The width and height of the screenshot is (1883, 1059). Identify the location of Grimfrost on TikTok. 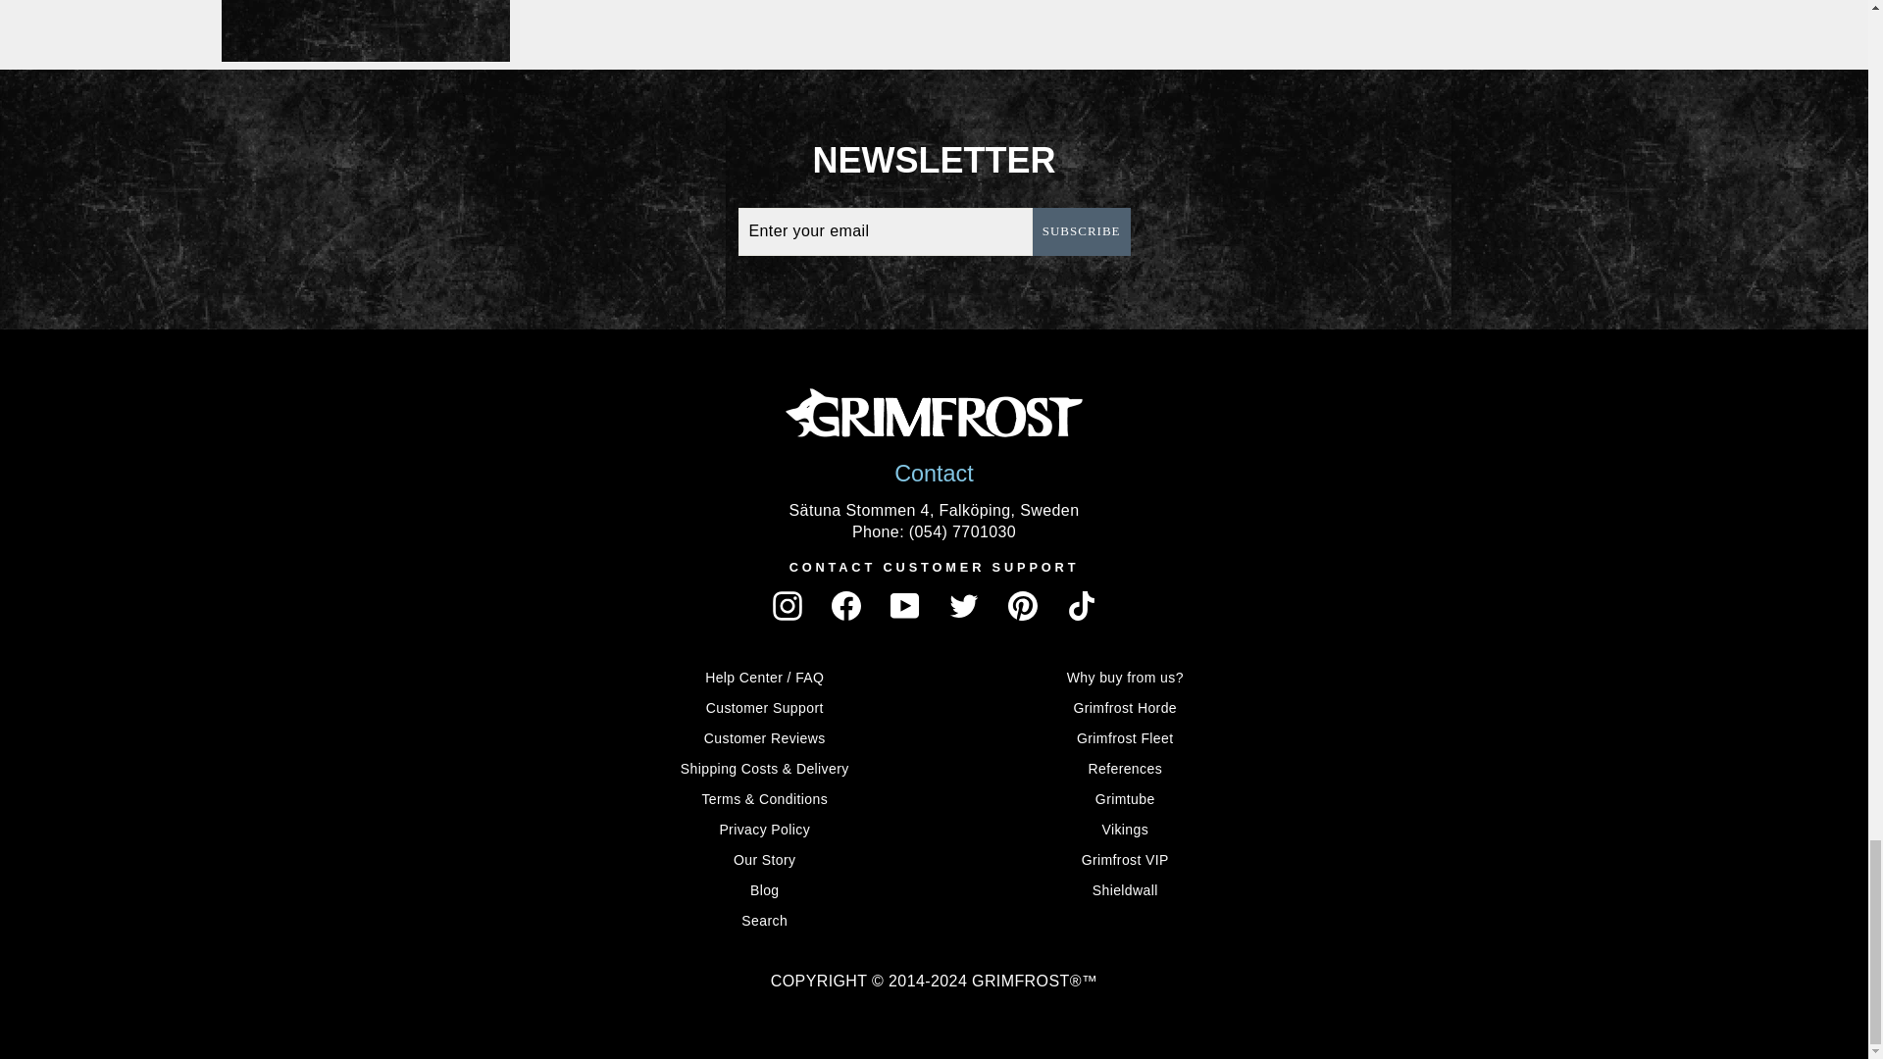
(1081, 605).